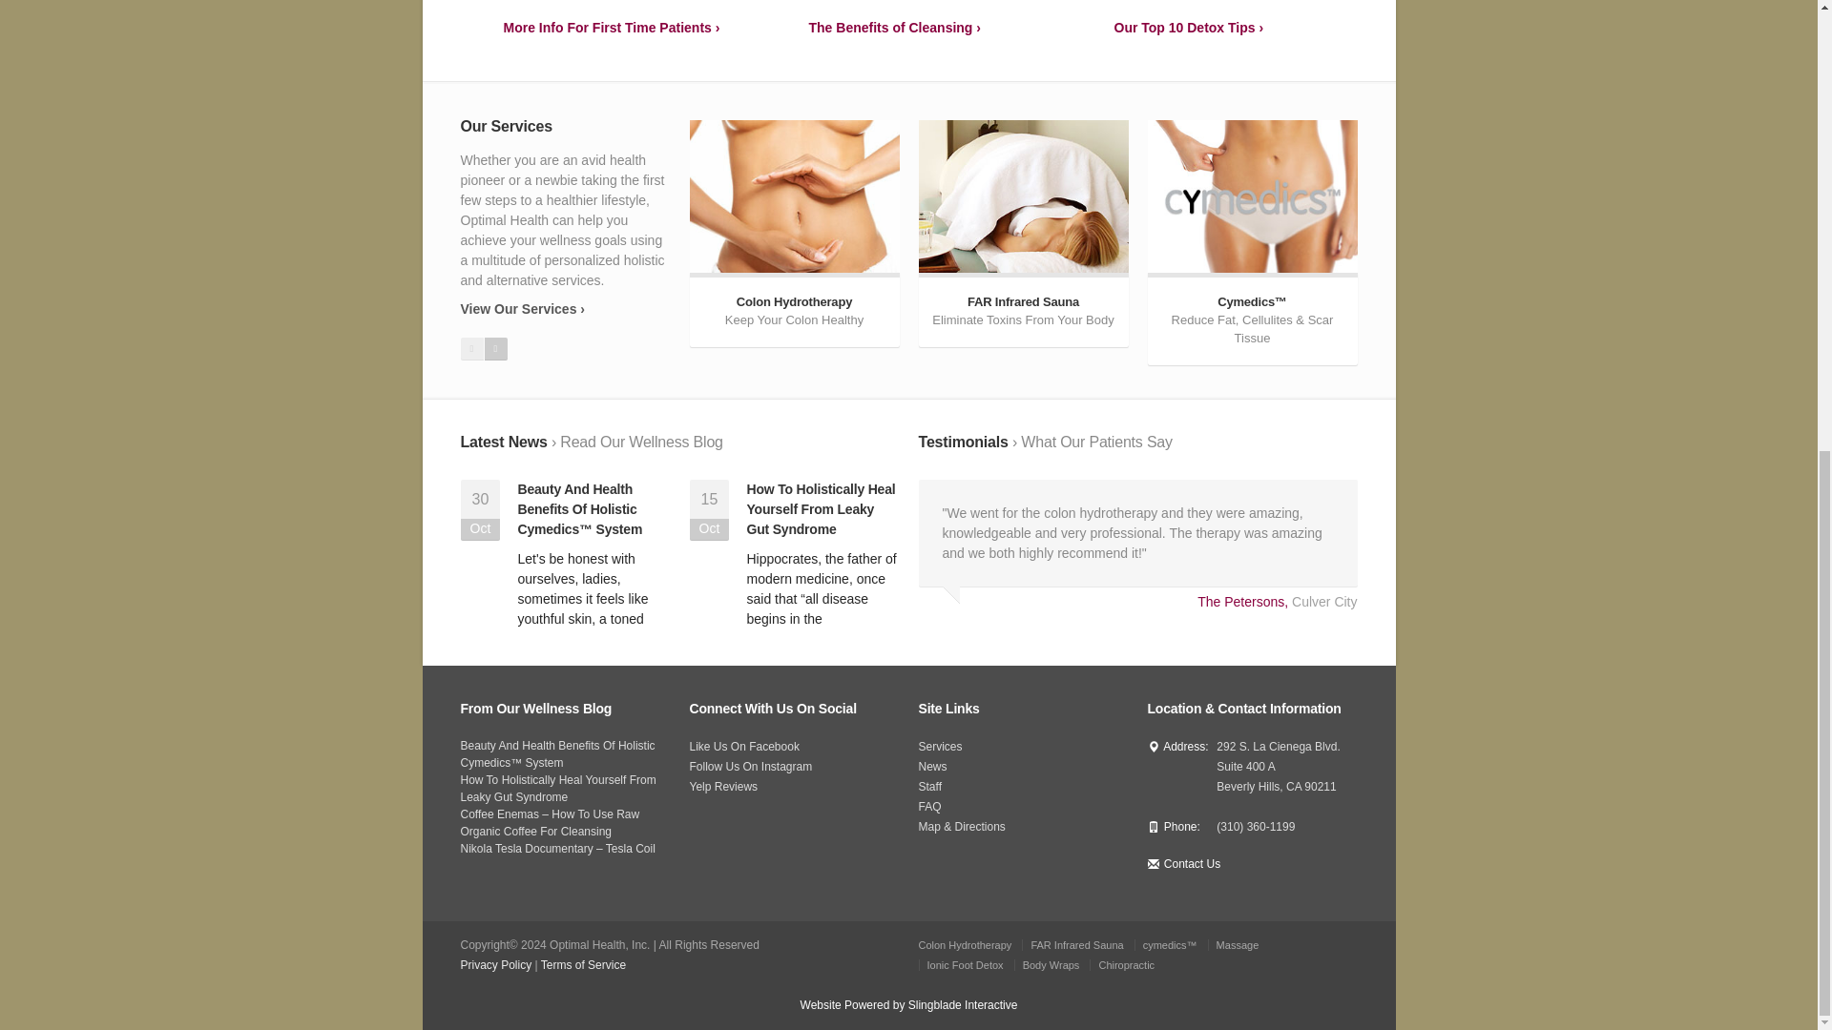 The height and width of the screenshot is (1030, 1832). What do you see at coordinates (743, 746) in the screenshot?
I see `Like Us On Facebook` at bounding box center [743, 746].